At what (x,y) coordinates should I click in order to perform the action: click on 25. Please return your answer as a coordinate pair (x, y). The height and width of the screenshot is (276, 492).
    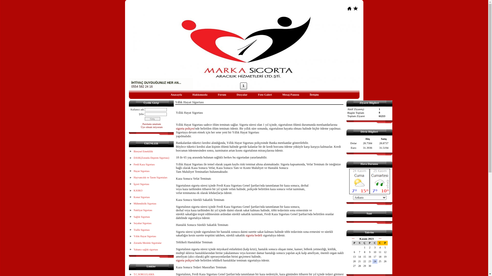
    Looking at the image, I should click on (380, 261).